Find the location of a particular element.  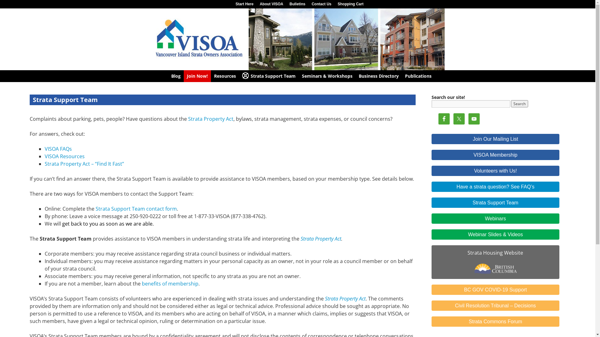

VISOA Resources is located at coordinates (65, 156).